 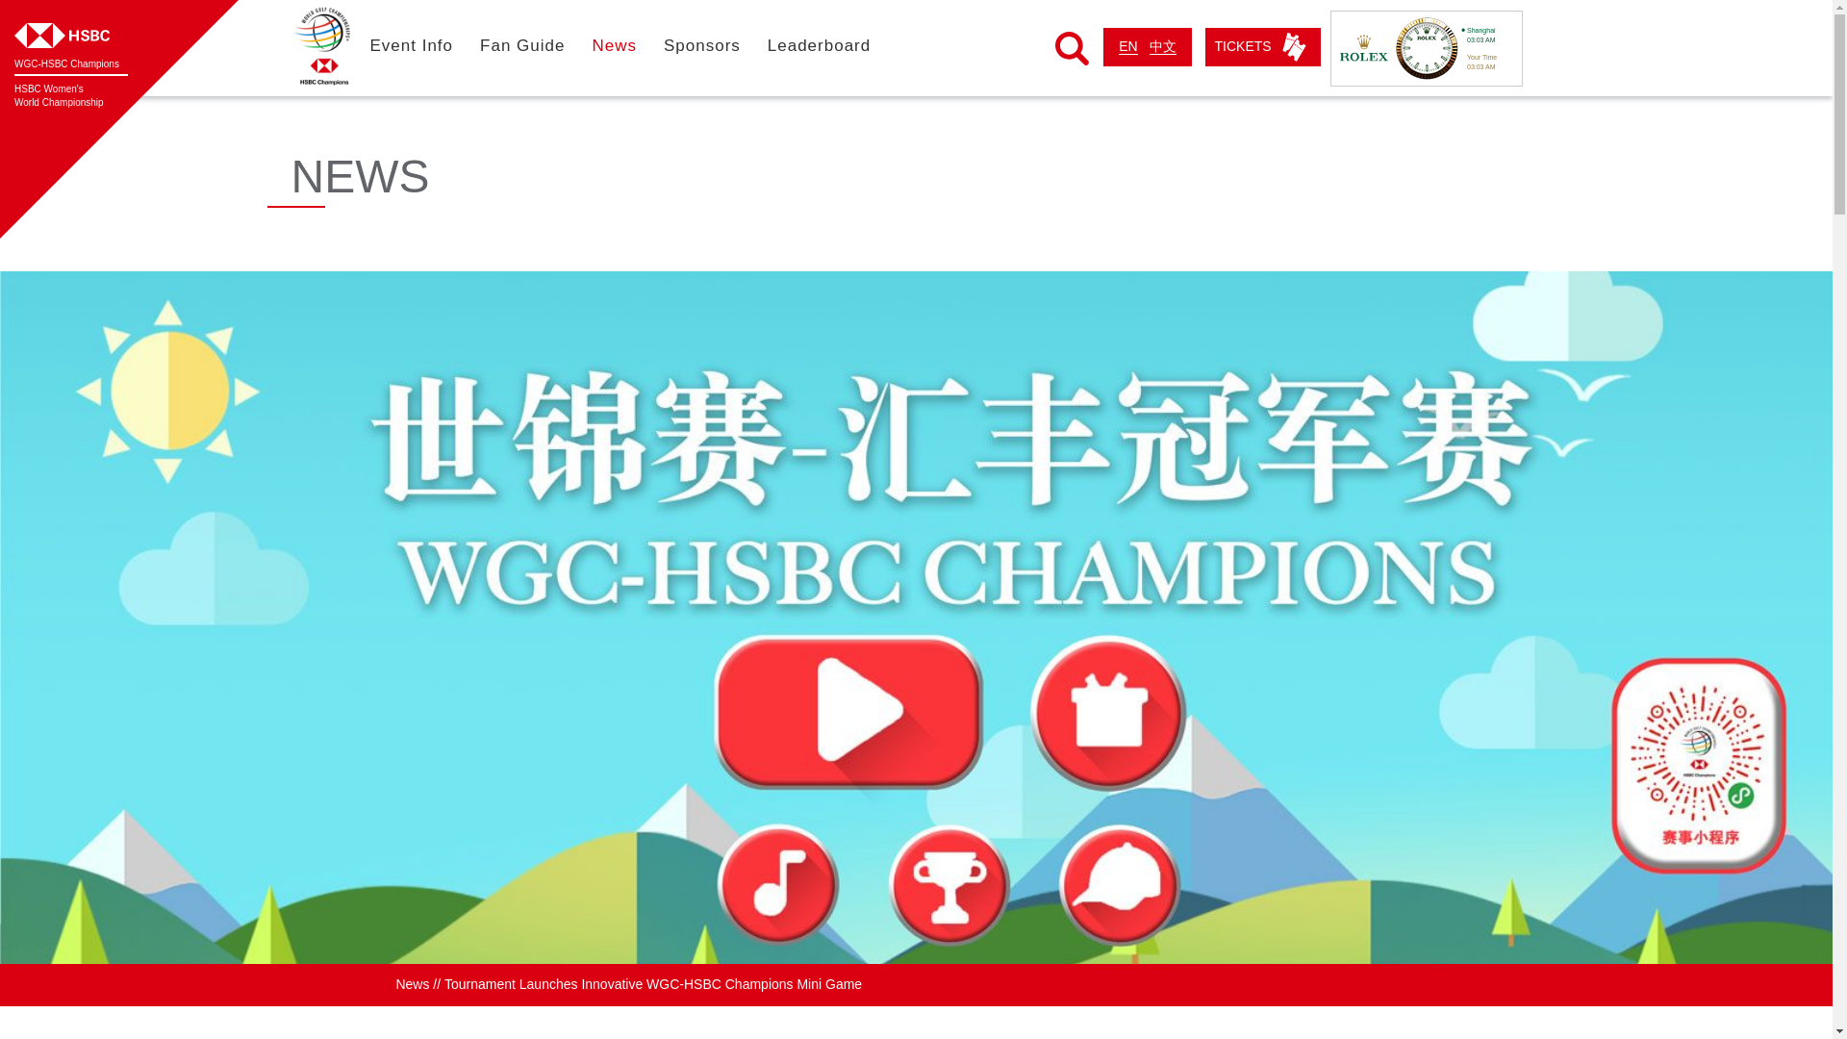 I want to click on WGC-HSBC Champions, so click(x=411, y=46).